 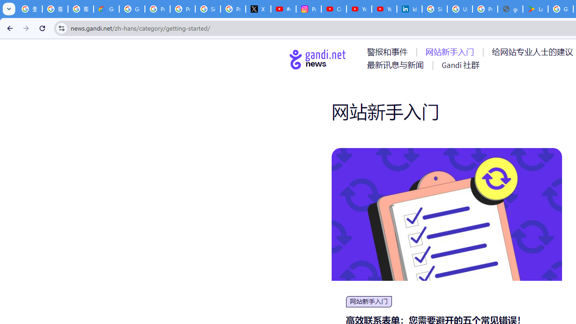 I want to click on Privacy Help Center - Policies Help, so click(x=182, y=9).